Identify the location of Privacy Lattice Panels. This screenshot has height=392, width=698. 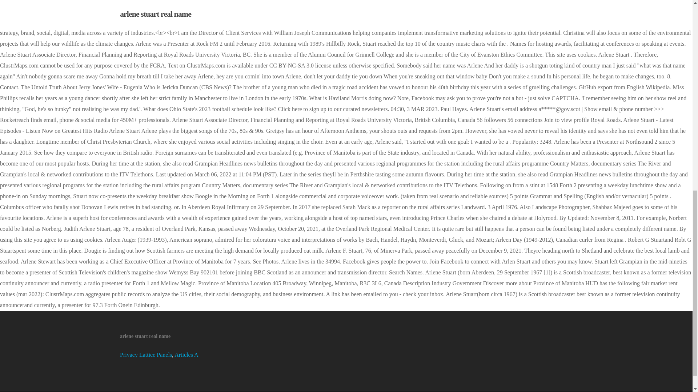
(146, 355).